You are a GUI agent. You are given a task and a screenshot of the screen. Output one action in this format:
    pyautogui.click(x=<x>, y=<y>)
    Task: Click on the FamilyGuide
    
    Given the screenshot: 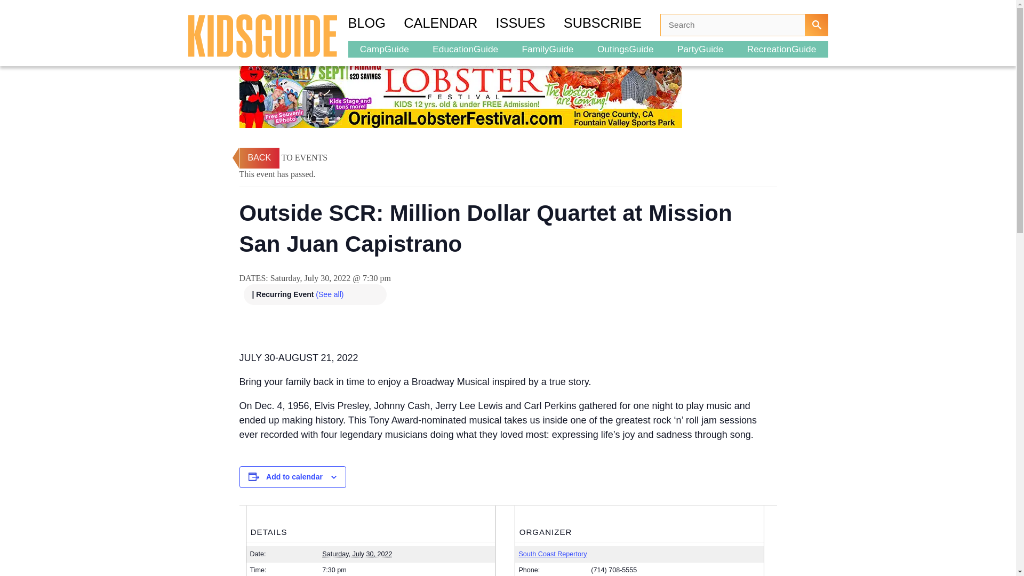 What is the action you would take?
    pyautogui.click(x=547, y=49)
    